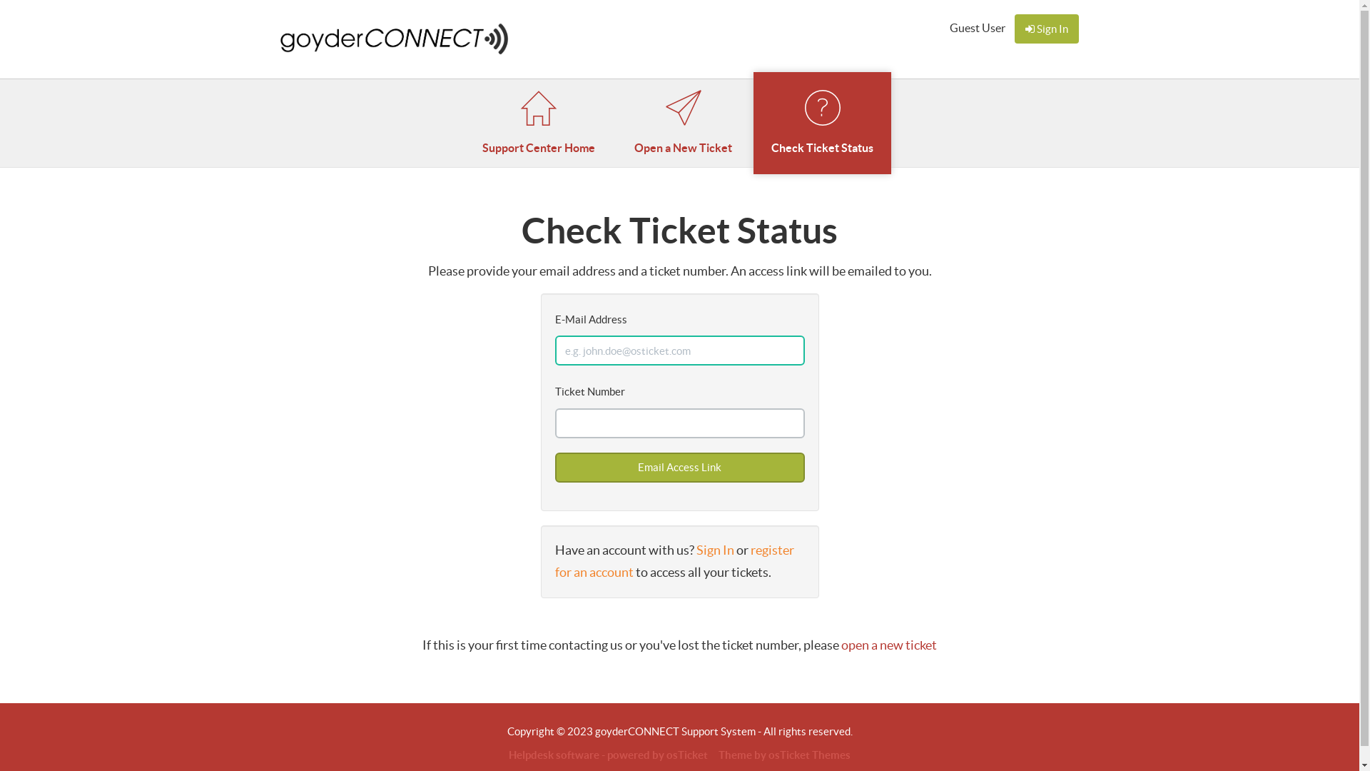  I want to click on Helpdesk software - powered by osTicket, so click(608, 755).